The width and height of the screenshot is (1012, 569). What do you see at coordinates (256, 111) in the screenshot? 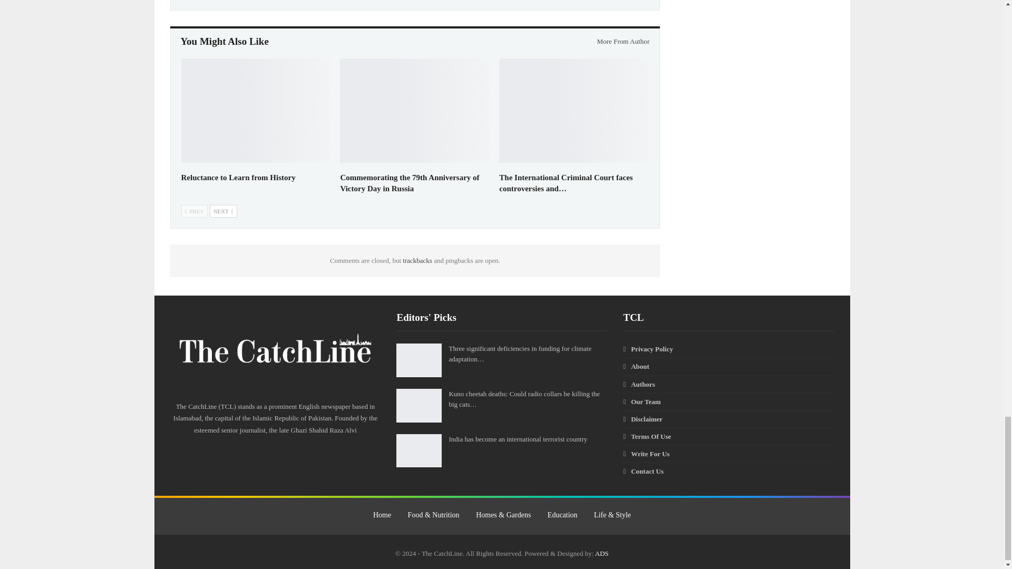
I see `Reluctance to Learn from History` at bounding box center [256, 111].